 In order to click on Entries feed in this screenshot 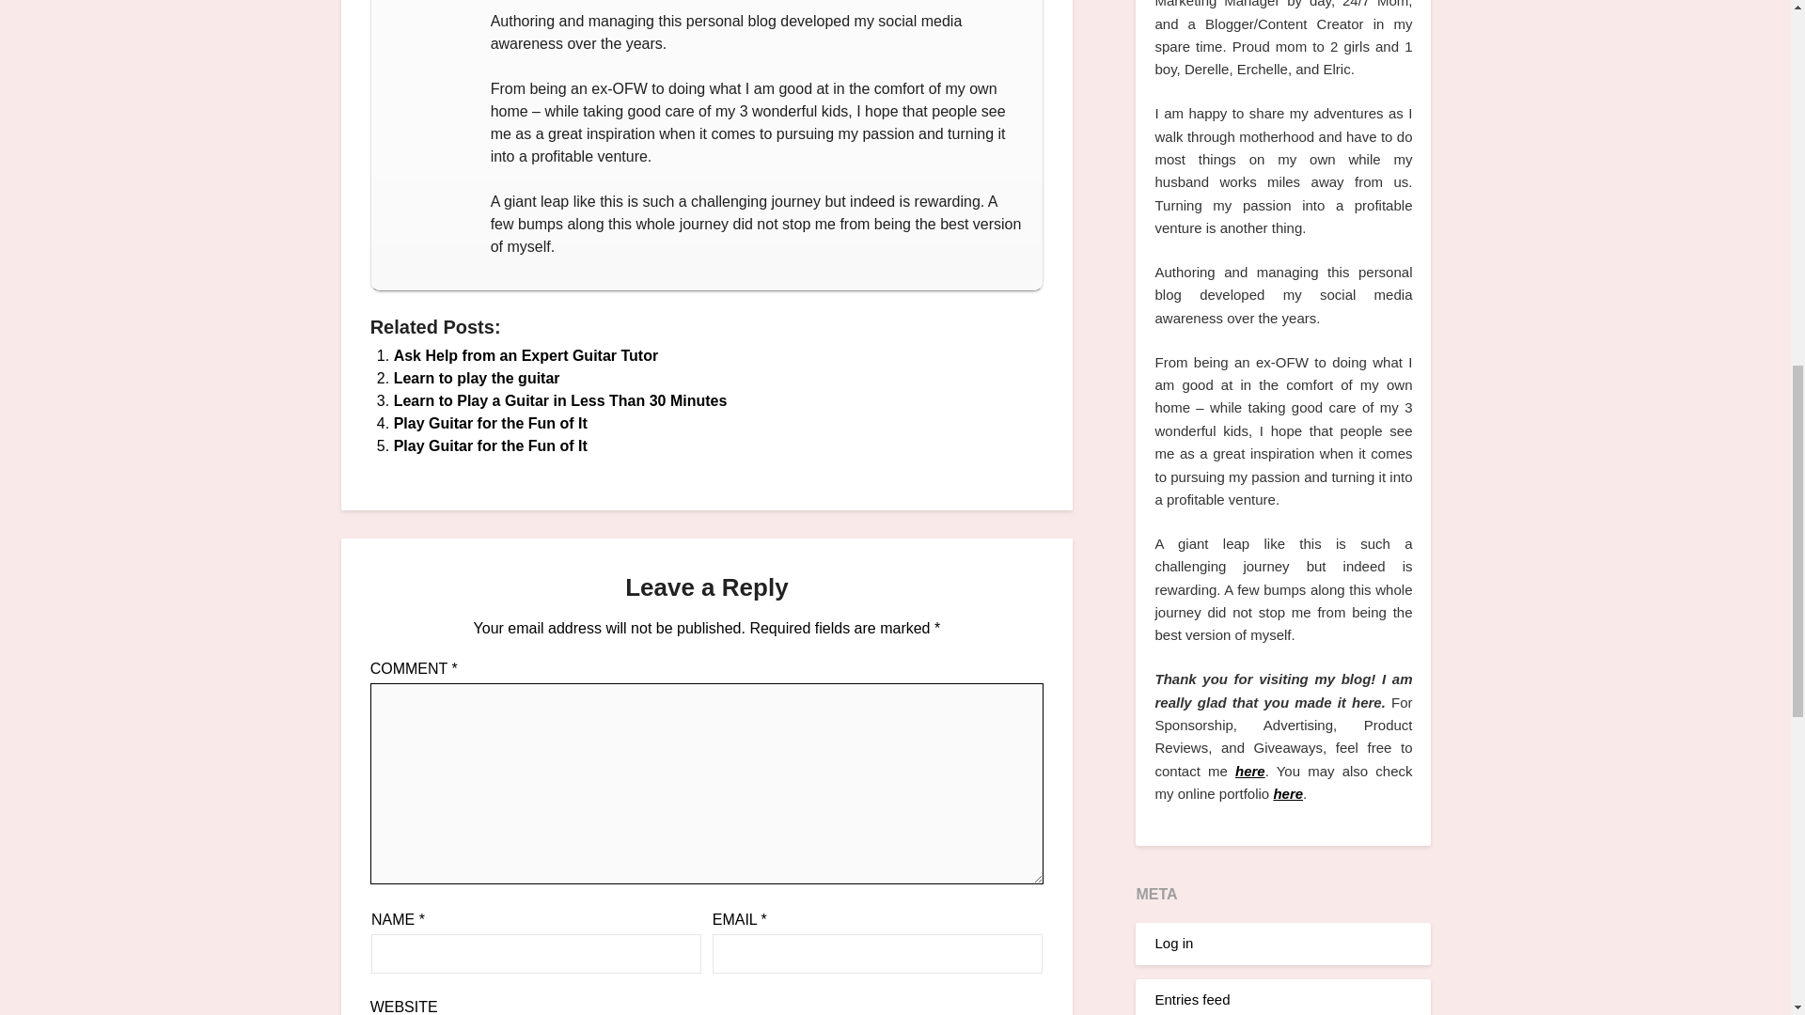, I will do `click(1192, 1000)`.